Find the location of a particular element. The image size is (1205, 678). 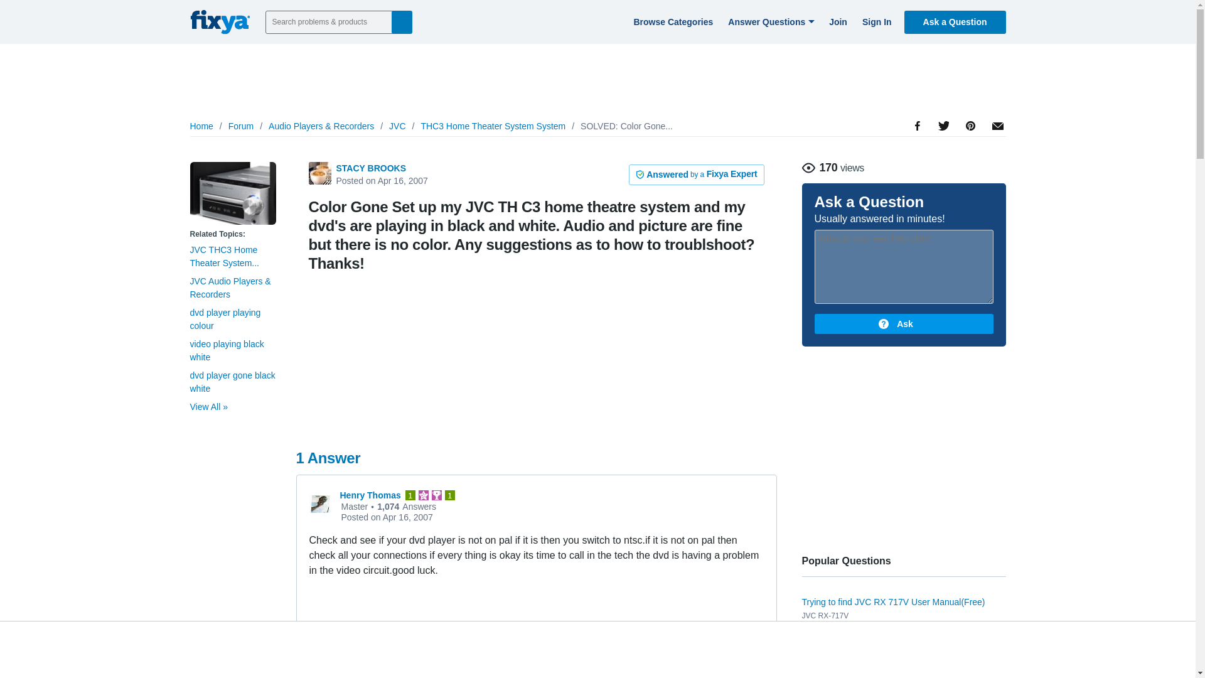

Ask a Question is located at coordinates (955, 21).